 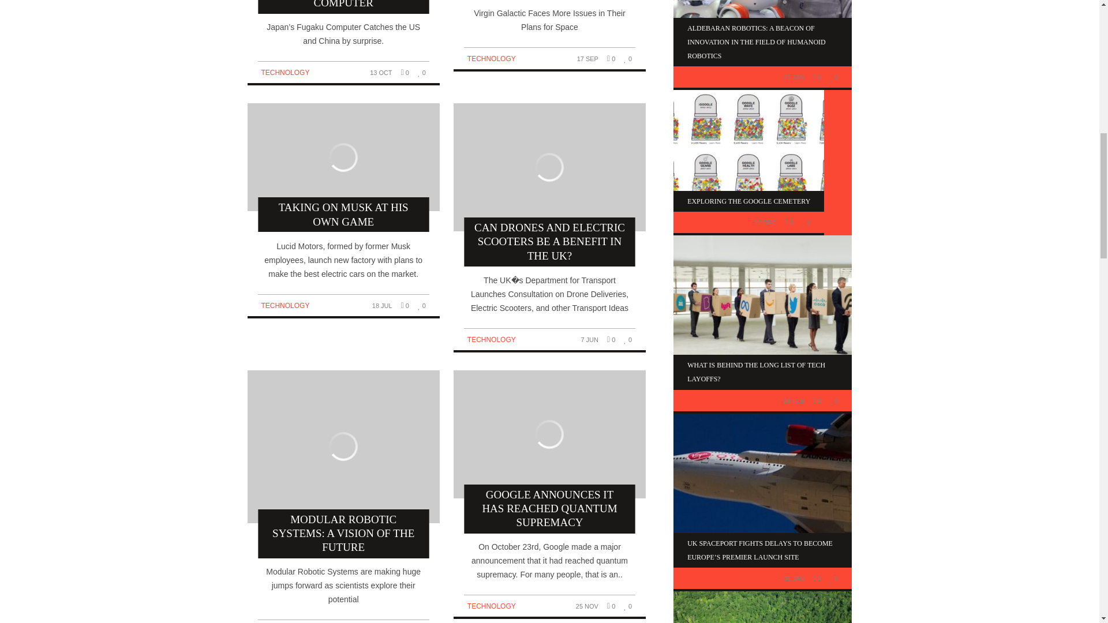 What do you see at coordinates (492, 59) in the screenshot?
I see `TECHNOLOGY` at bounding box center [492, 59].